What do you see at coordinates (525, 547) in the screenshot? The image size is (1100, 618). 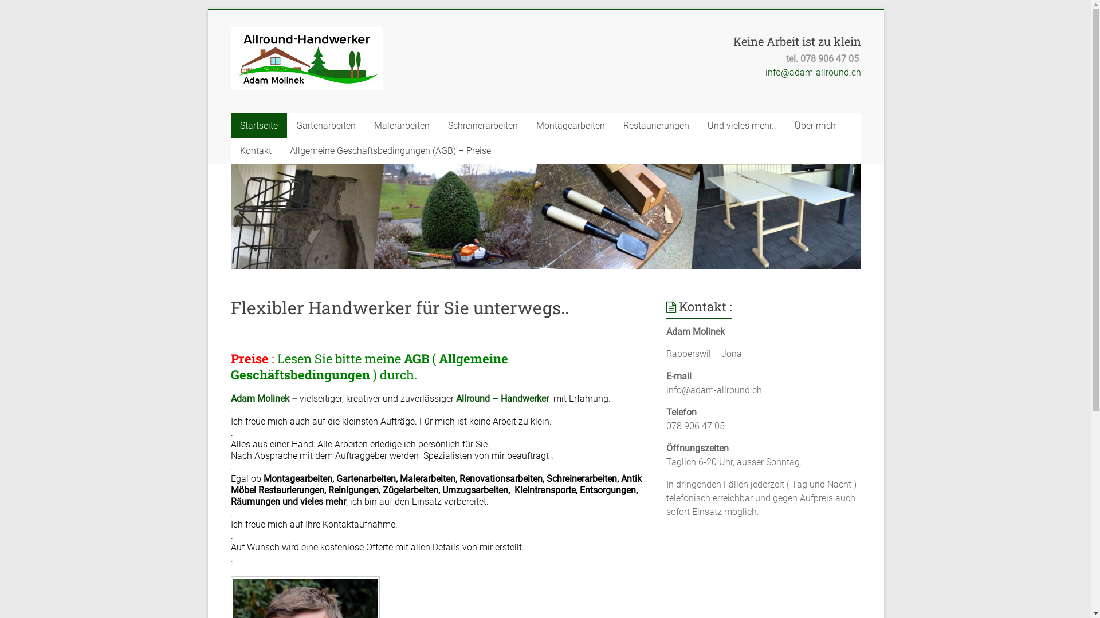 I see ` ` at bounding box center [525, 547].